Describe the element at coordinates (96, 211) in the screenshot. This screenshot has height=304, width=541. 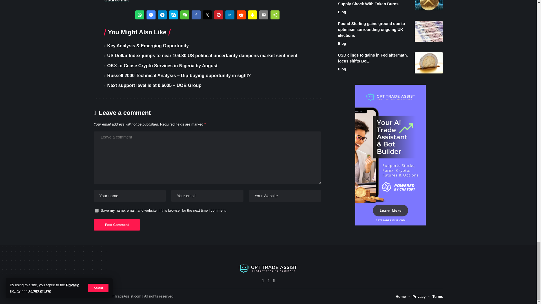
I see `yes` at that location.